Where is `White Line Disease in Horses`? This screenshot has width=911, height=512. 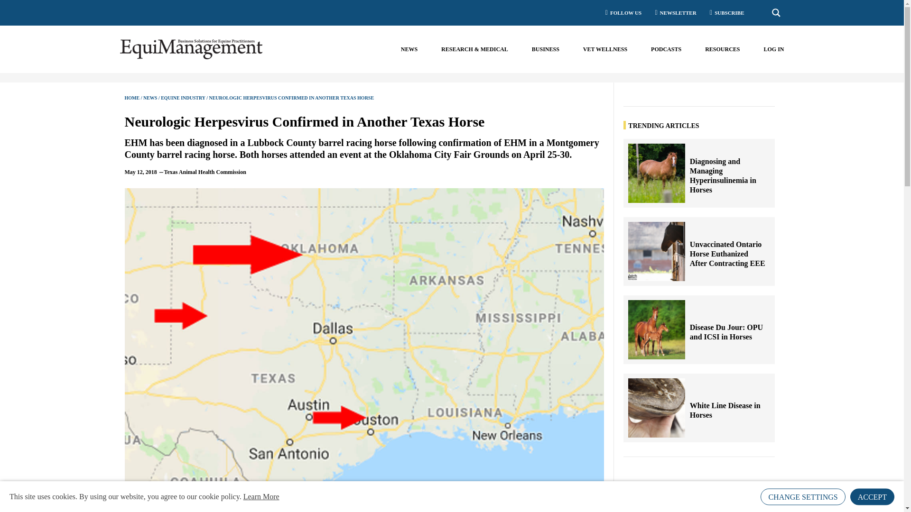
White Line Disease in Horses is located at coordinates (657, 408).